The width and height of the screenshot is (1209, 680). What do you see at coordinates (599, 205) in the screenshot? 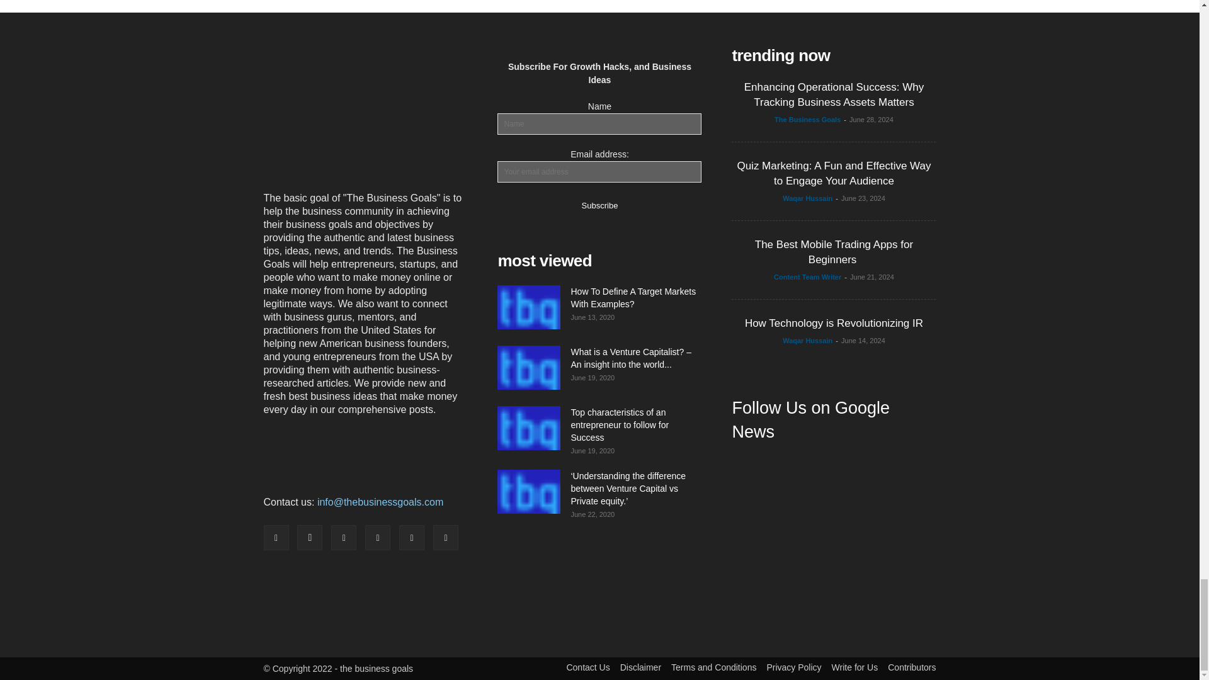
I see `Subscribe` at bounding box center [599, 205].